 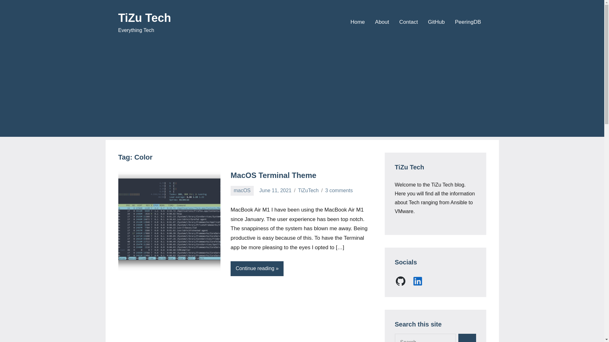 What do you see at coordinates (308, 190) in the screenshot?
I see `View all posts by TiZuTech` at bounding box center [308, 190].